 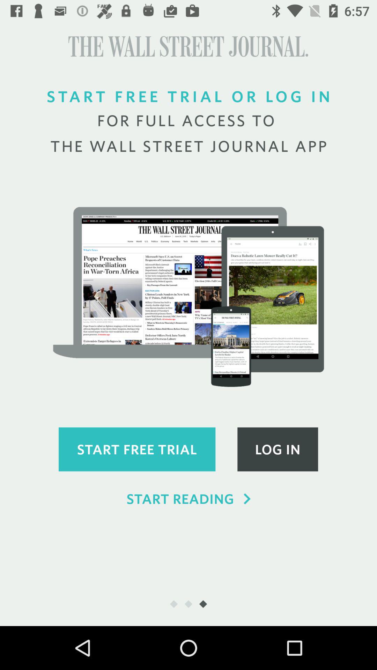 I want to click on go to the third slider, so click(x=203, y=604).